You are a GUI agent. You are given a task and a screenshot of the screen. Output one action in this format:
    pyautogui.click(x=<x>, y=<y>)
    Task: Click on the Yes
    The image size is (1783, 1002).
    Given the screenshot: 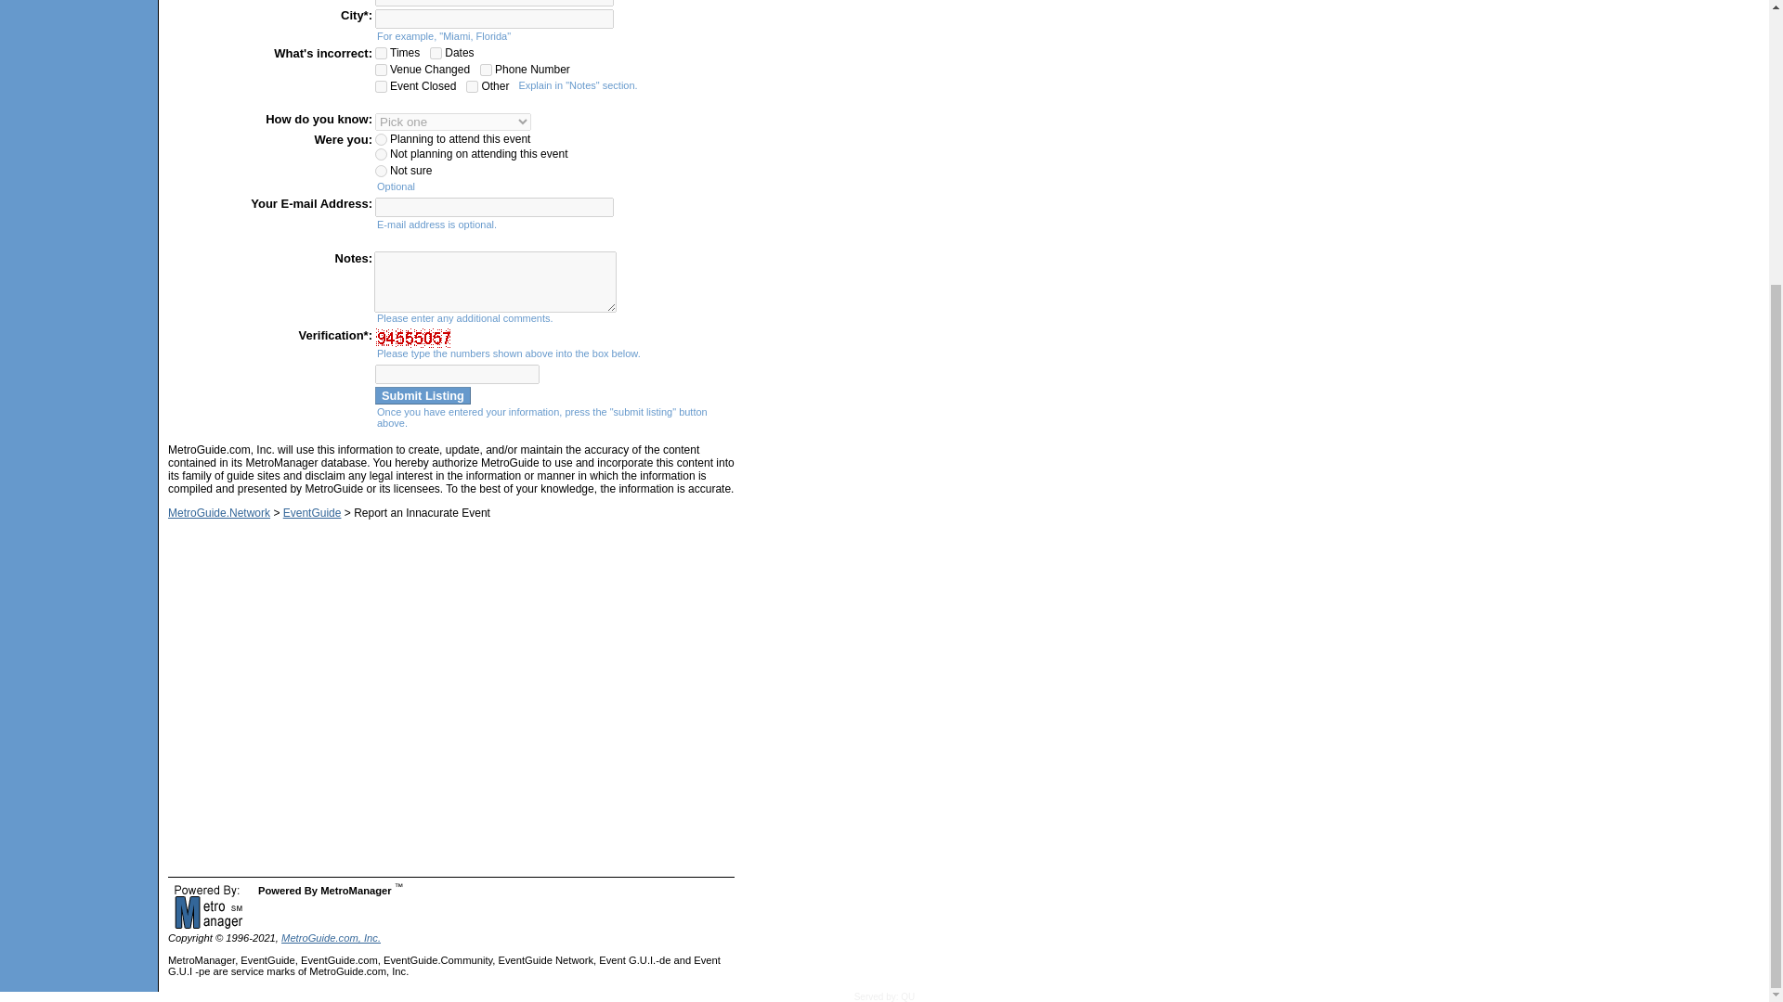 What is the action you would take?
    pyautogui.click(x=381, y=52)
    